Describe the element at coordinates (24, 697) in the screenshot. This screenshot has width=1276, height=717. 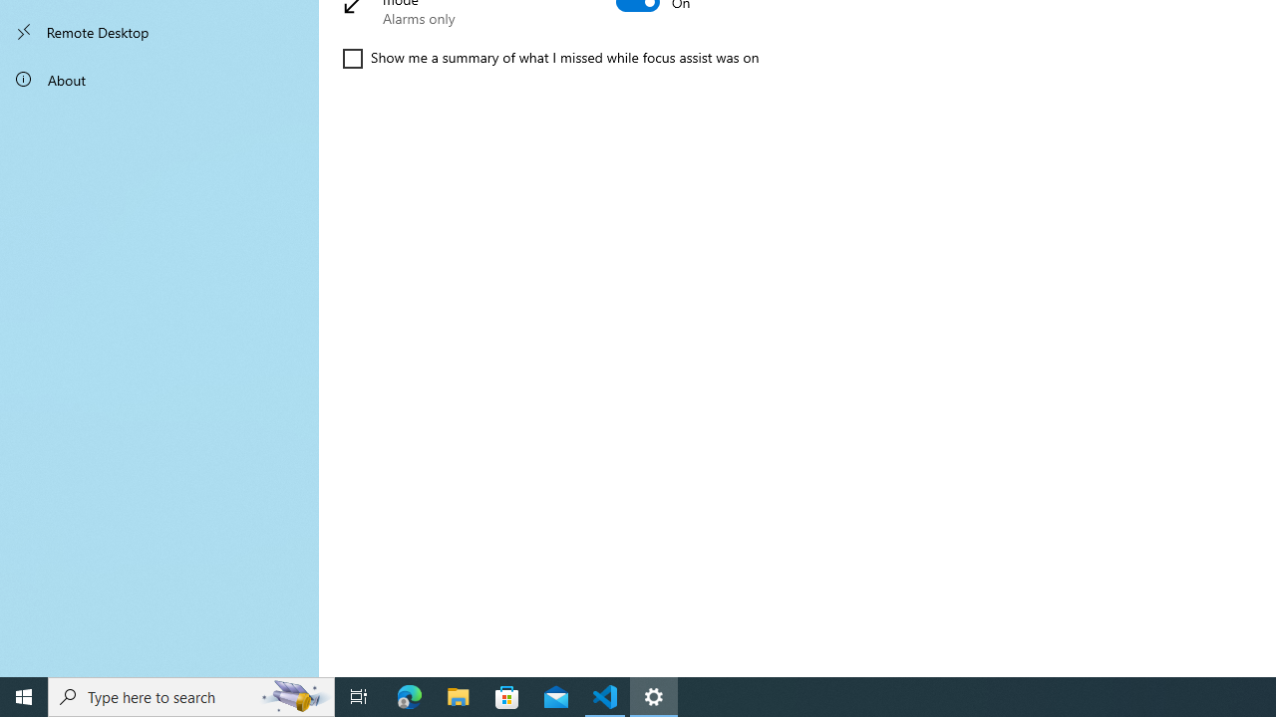
I see `Start` at that location.